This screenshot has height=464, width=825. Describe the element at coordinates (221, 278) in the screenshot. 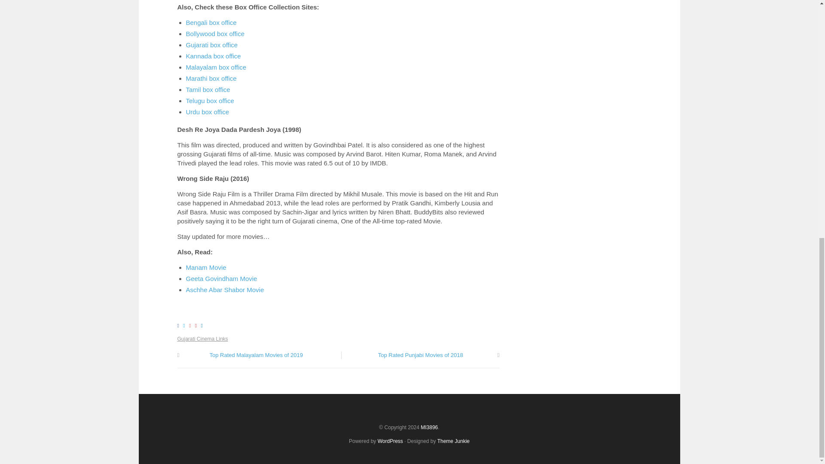

I see `Geeta Govindham Movie` at that location.